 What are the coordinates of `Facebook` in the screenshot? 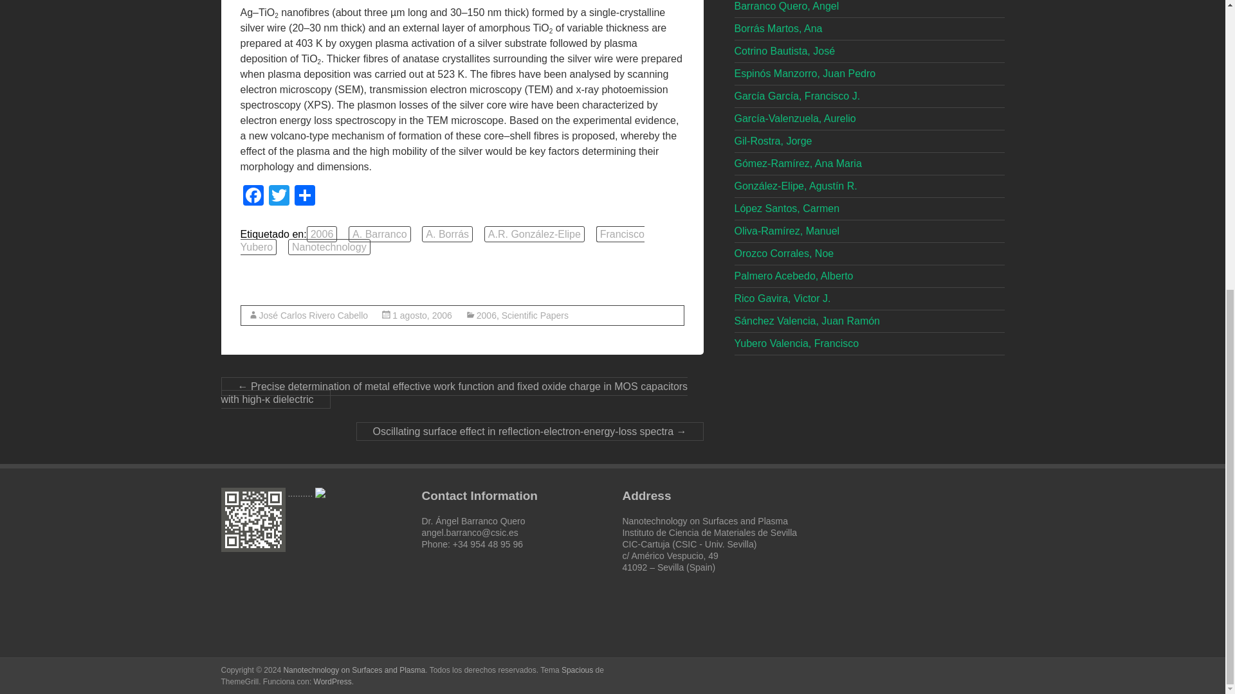 It's located at (253, 197).